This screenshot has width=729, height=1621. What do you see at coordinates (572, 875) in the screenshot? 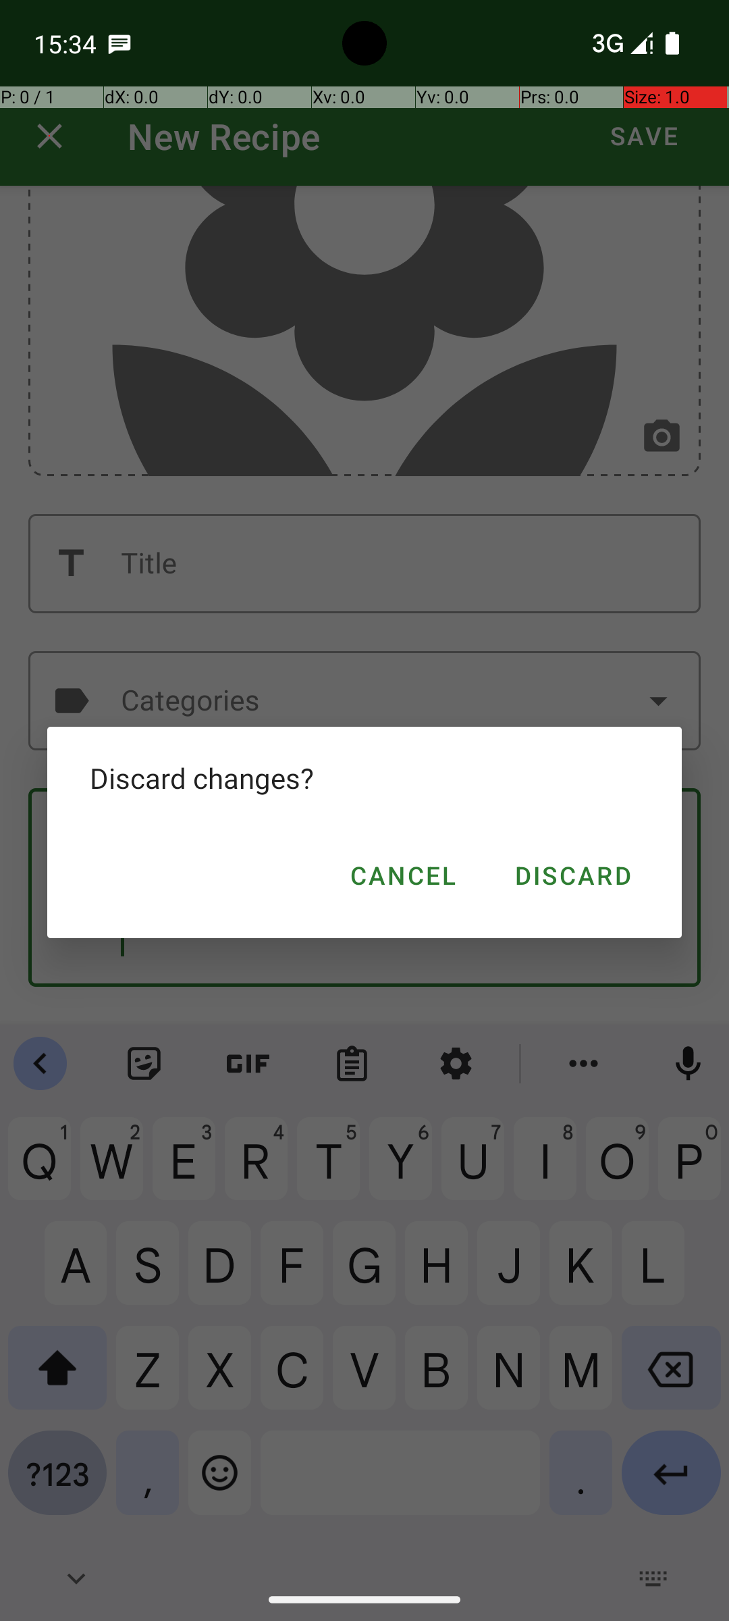
I see `DISCARD` at bounding box center [572, 875].